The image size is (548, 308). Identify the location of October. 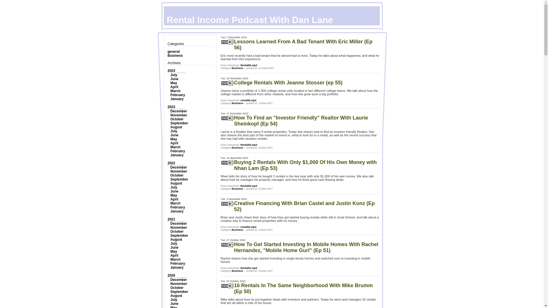
(177, 119).